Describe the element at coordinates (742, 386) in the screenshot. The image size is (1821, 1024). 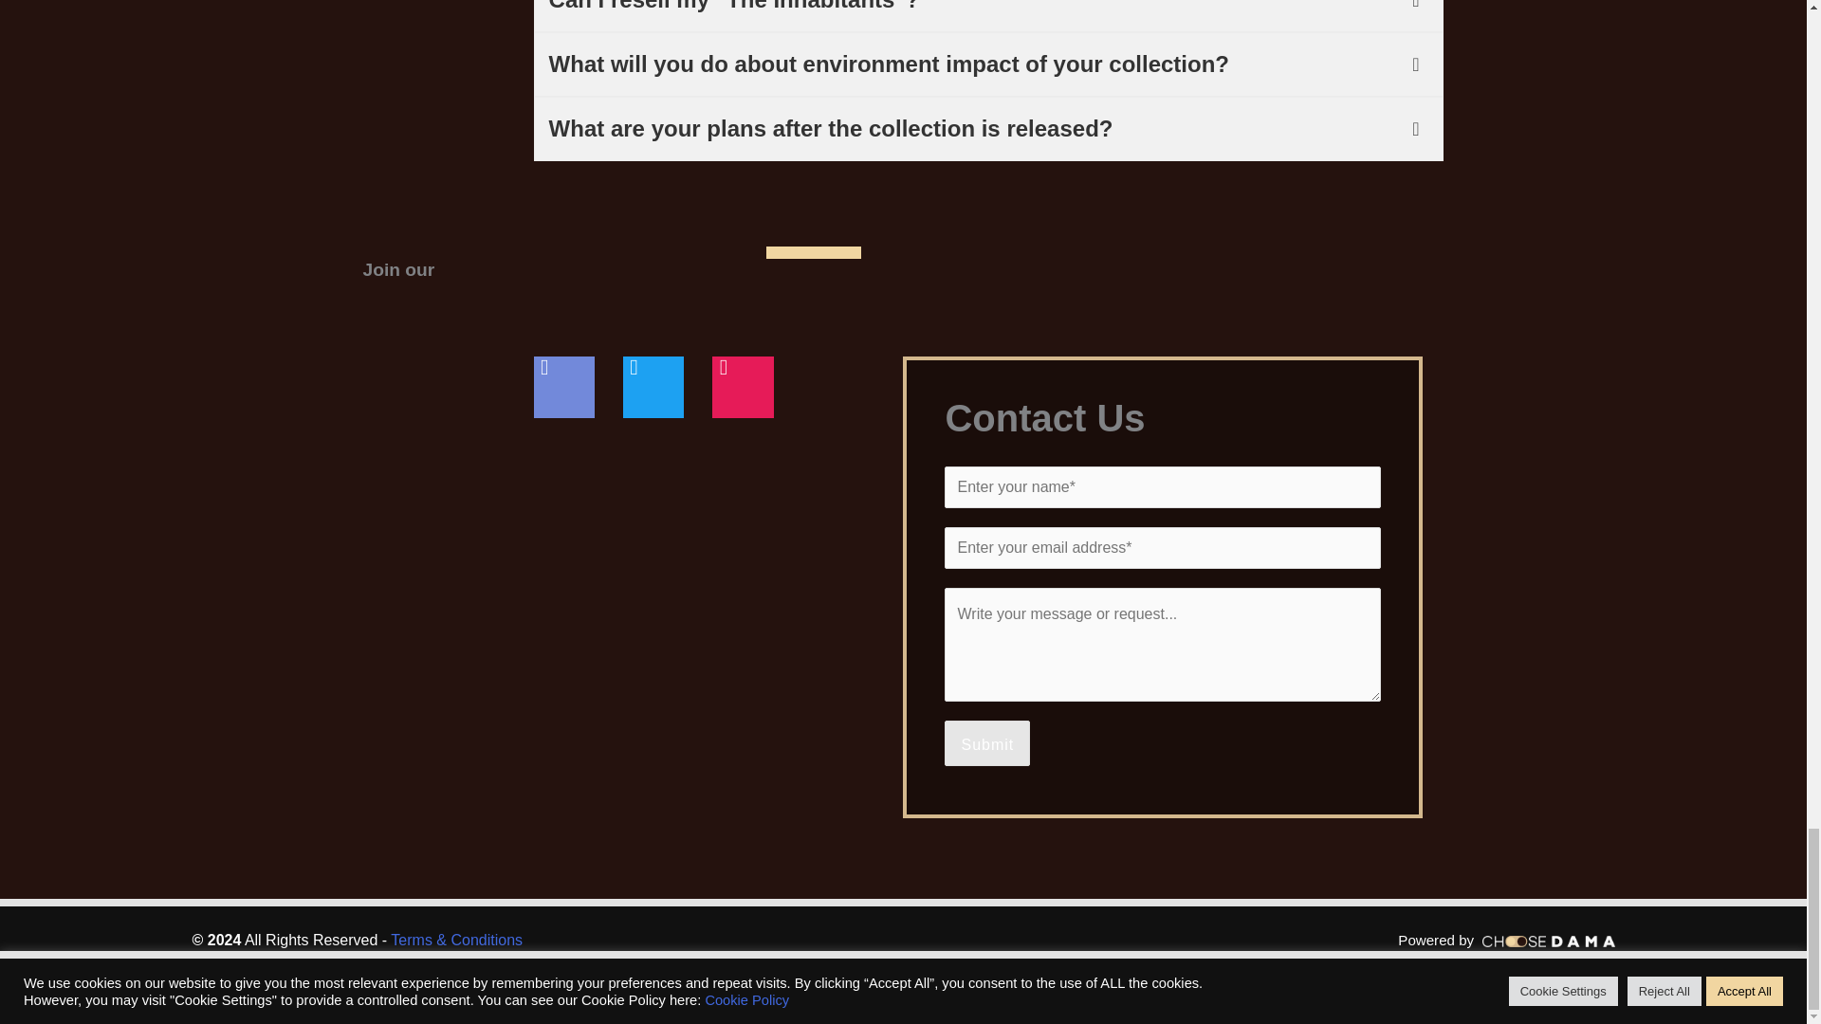
I see `Instagram` at that location.